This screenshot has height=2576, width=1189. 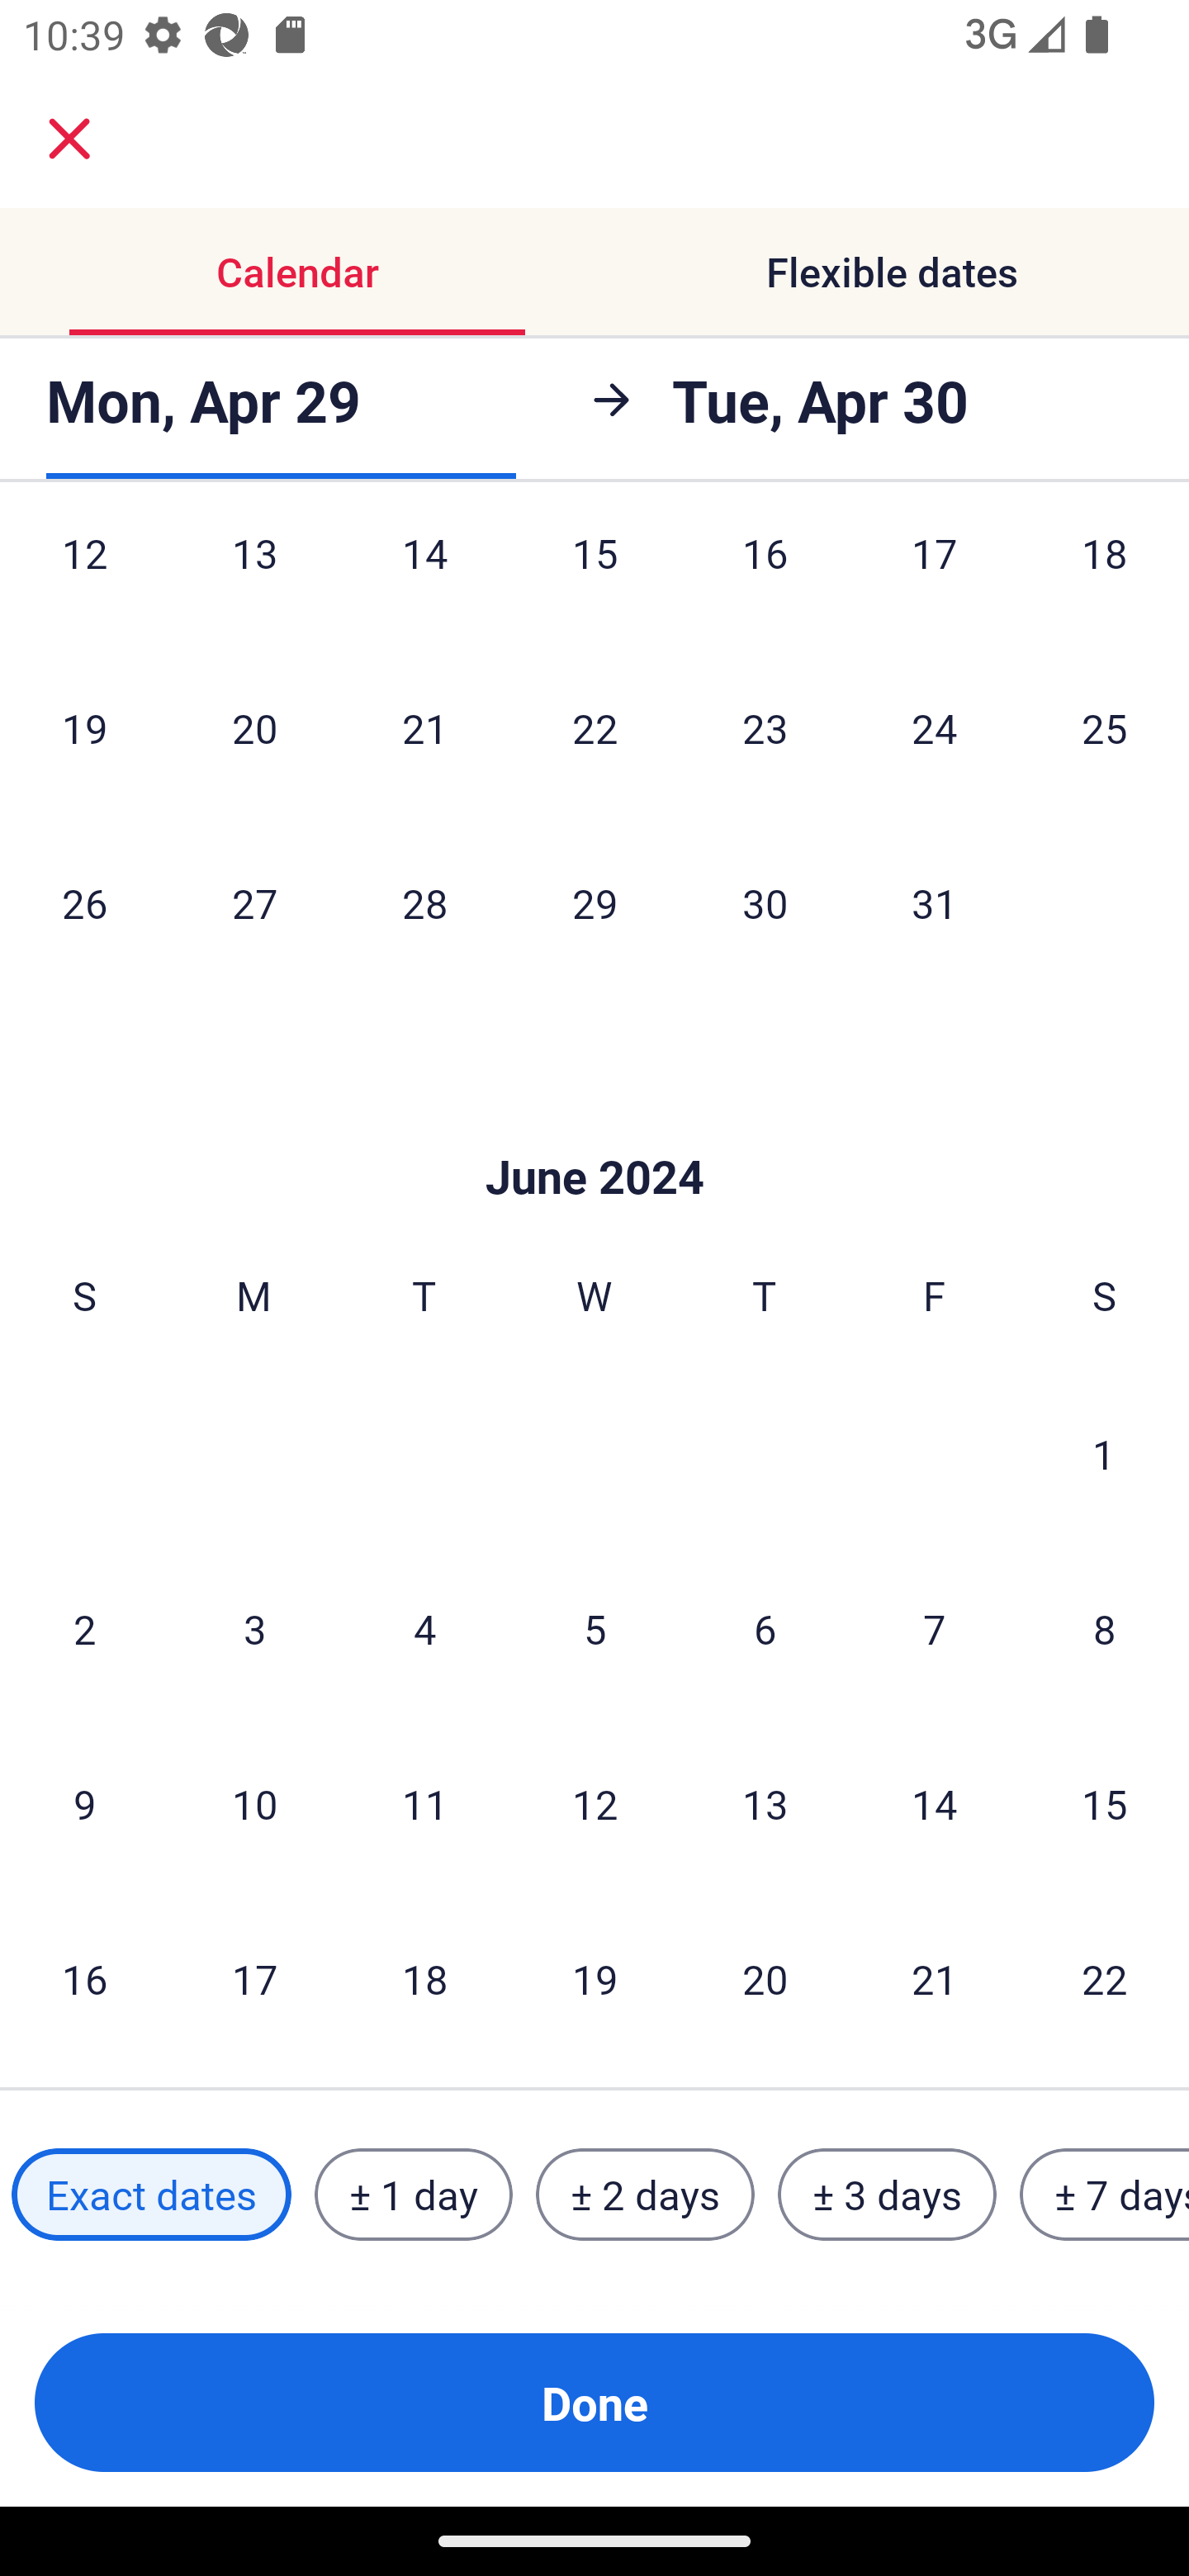 What do you see at coordinates (935, 1978) in the screenshot?
I see `21 Friday, June 21, 2024` at bounding box center [935, 1978].